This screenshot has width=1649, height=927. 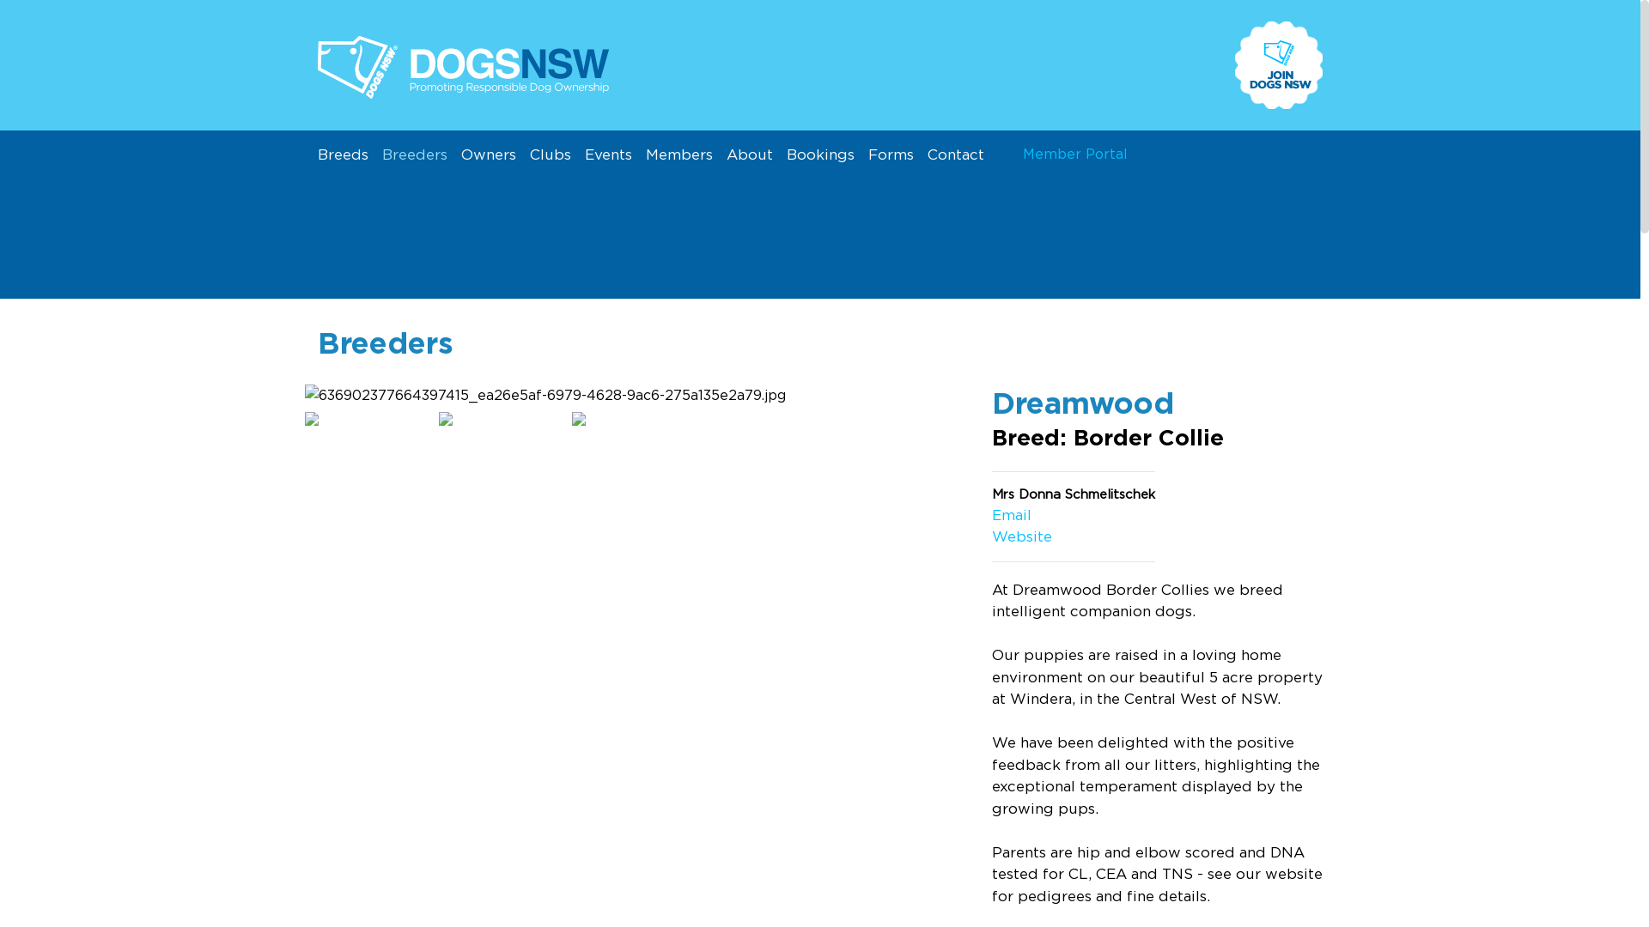 What do you see at coordinates (496, 155) in the screenshot?
I see `Owners` at bounding box center [496, 155].